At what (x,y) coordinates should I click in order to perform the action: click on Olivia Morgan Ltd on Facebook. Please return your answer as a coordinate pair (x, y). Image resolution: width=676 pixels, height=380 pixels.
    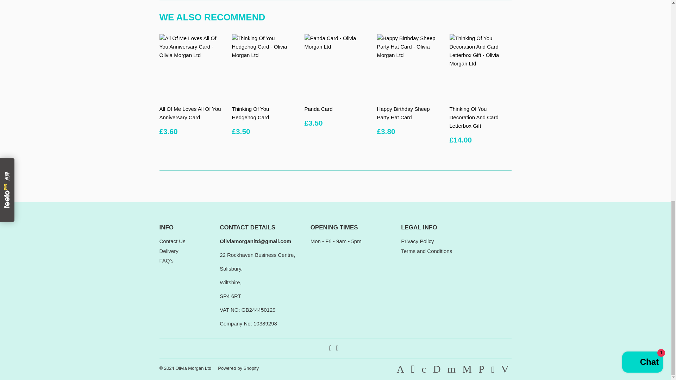
    Looking at the image, I should click on (330, 348).